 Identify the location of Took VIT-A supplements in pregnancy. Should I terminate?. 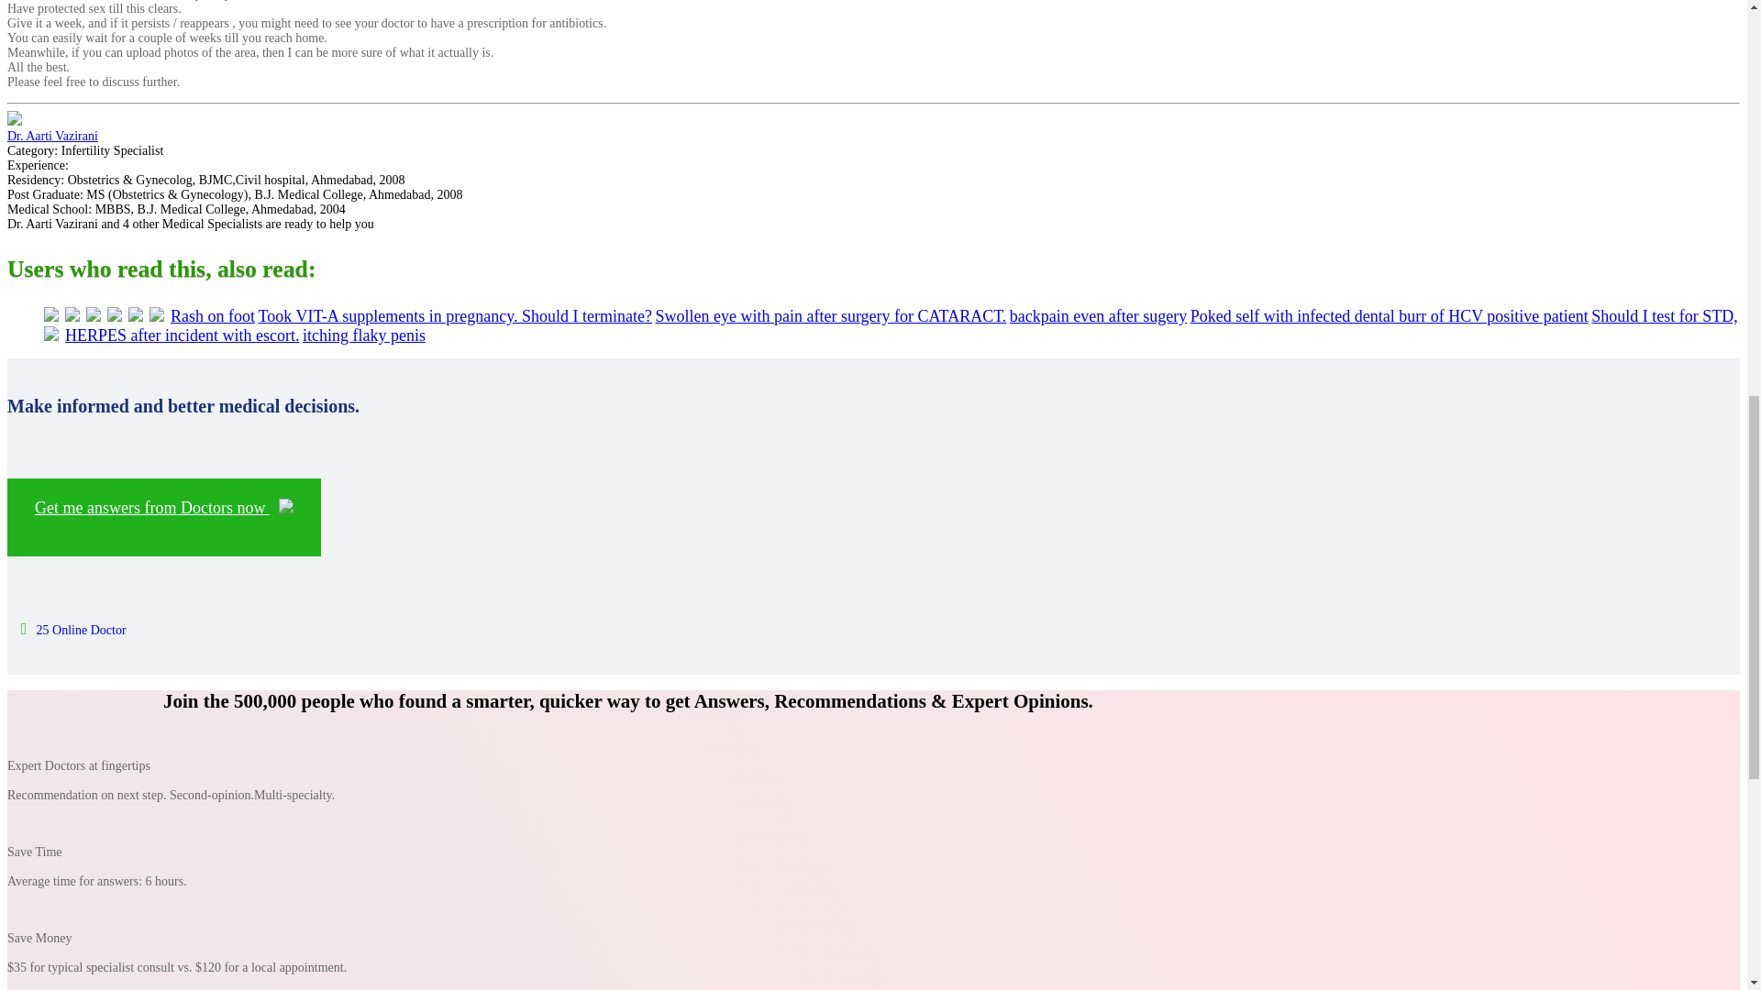
(456, 315).